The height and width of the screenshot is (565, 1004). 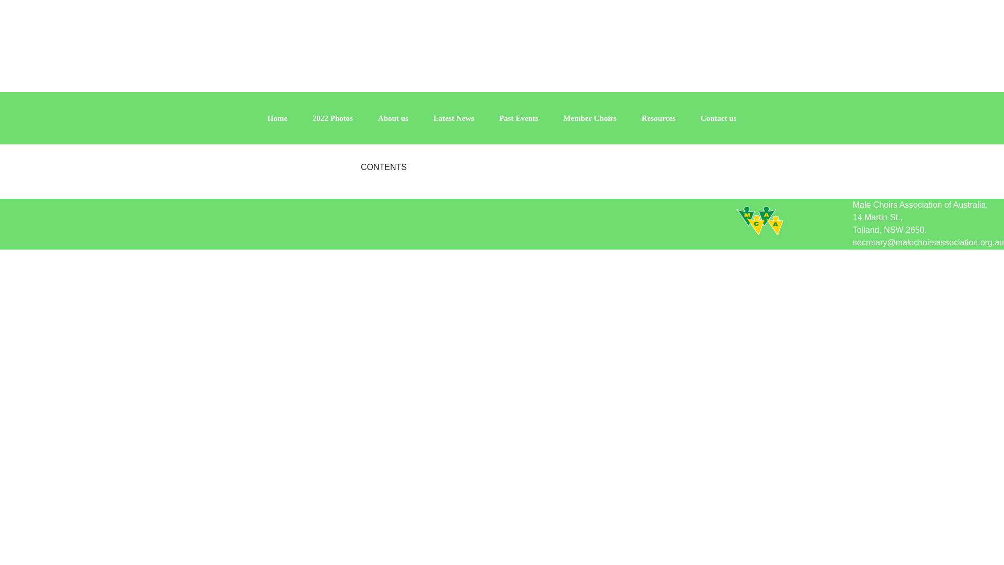 I want to click on Home, so click(x=283, y=118).